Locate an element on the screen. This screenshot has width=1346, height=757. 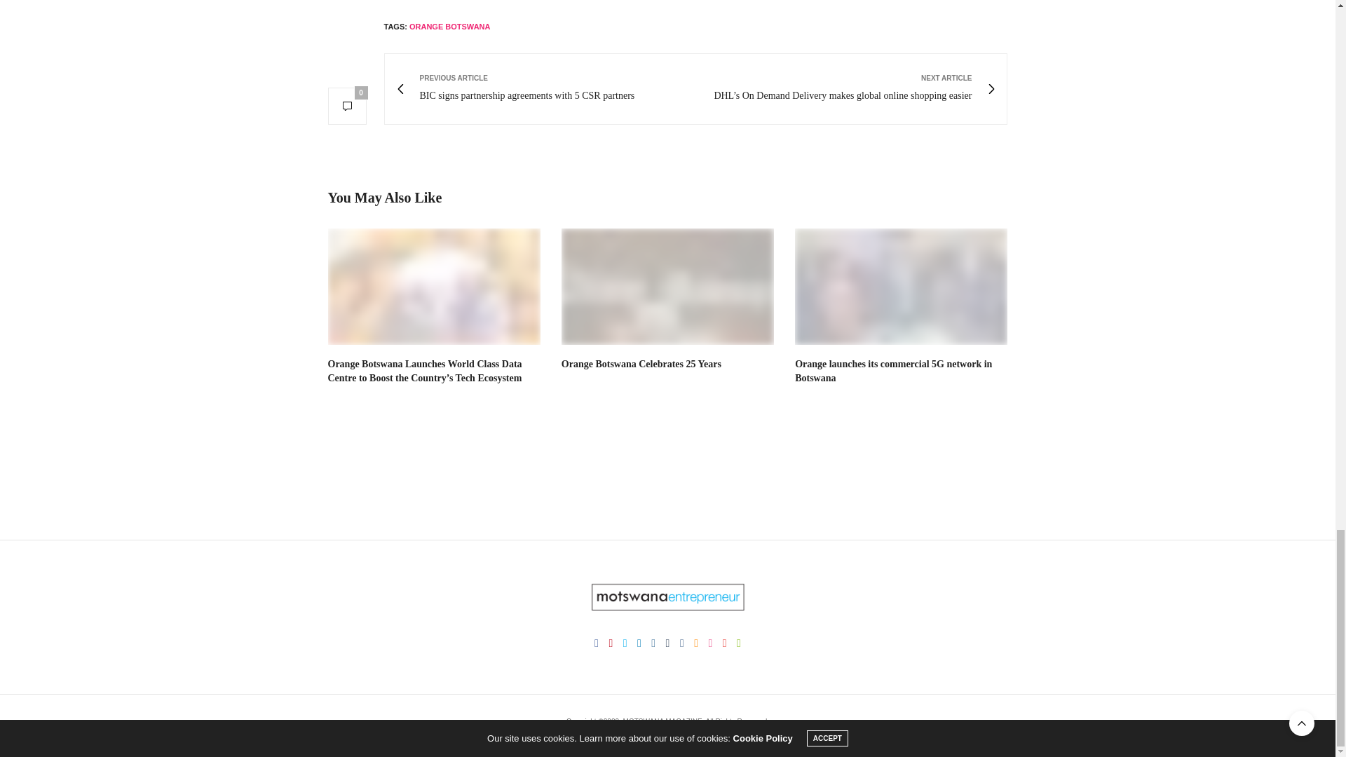
ORANGE BOTSWANA is located at coordinates (450, 27).